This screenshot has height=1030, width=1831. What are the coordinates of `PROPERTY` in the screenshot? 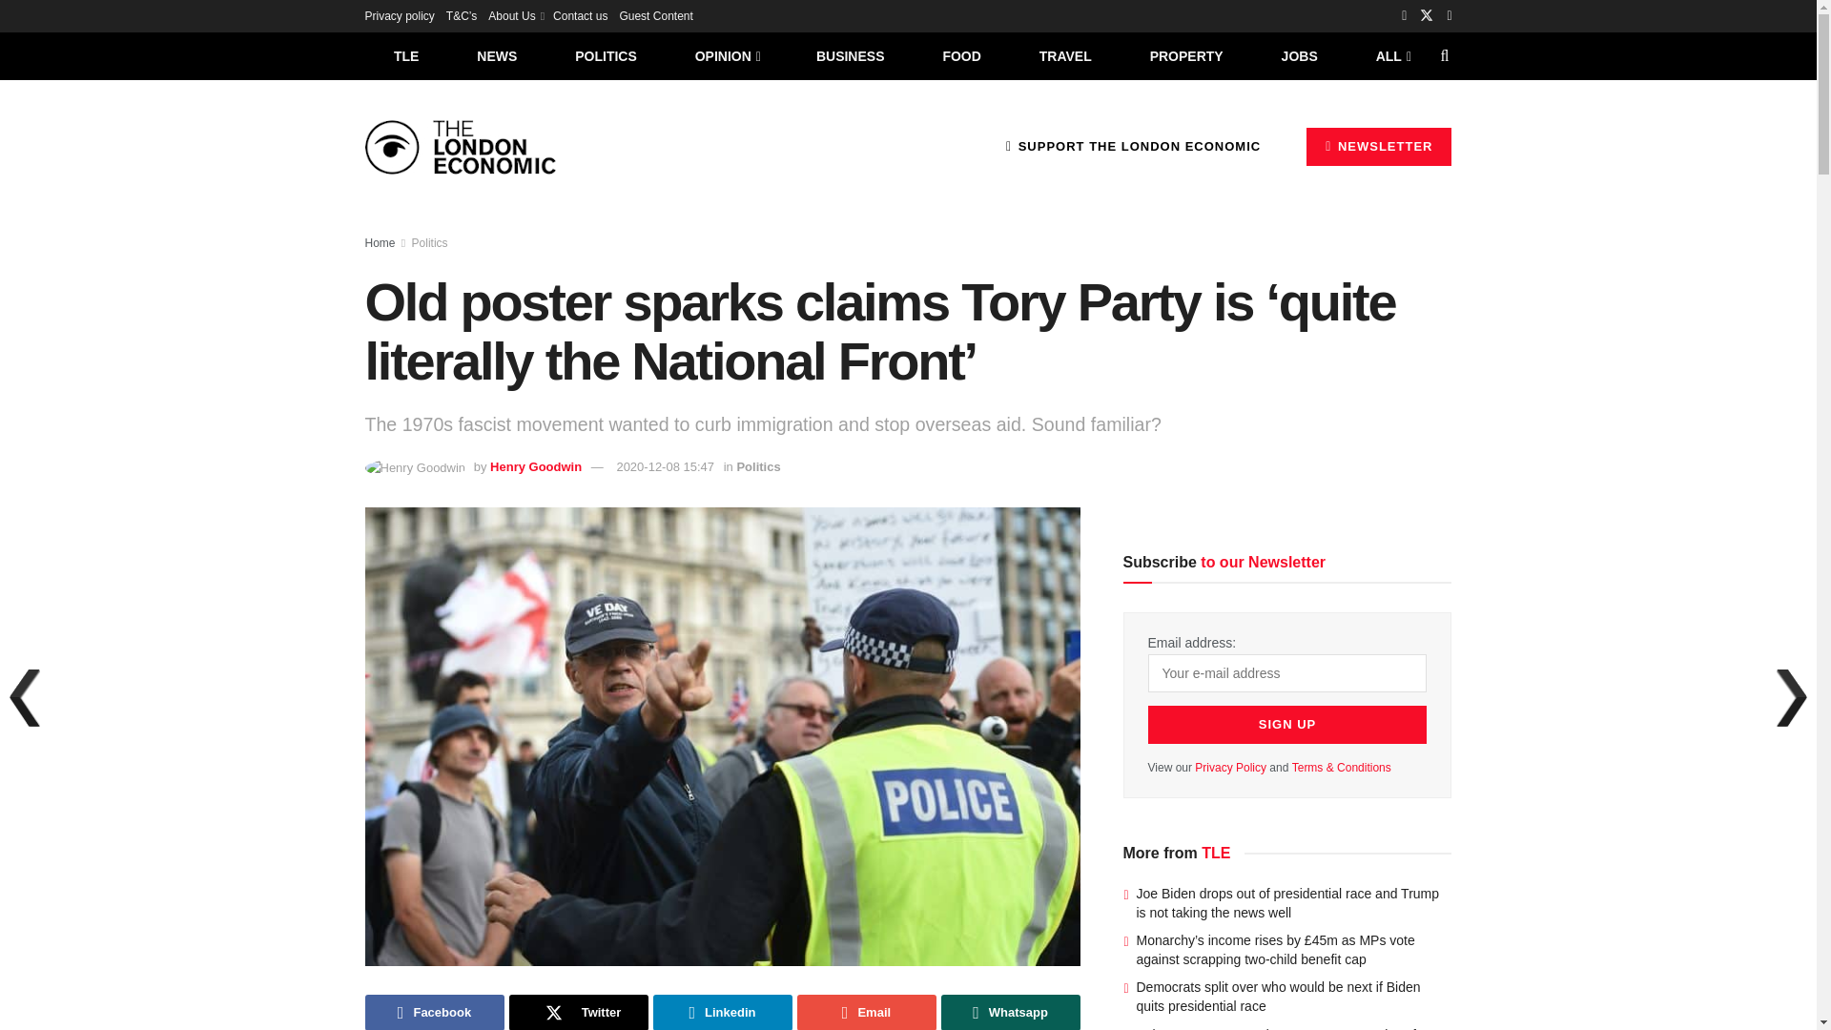 It's located at (1186, 55).